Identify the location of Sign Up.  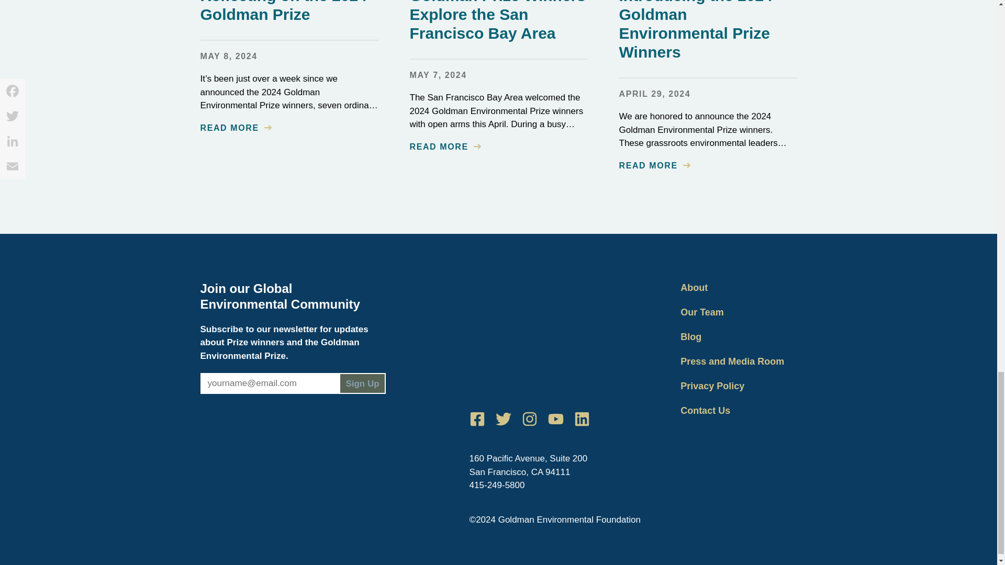
(362, 383).